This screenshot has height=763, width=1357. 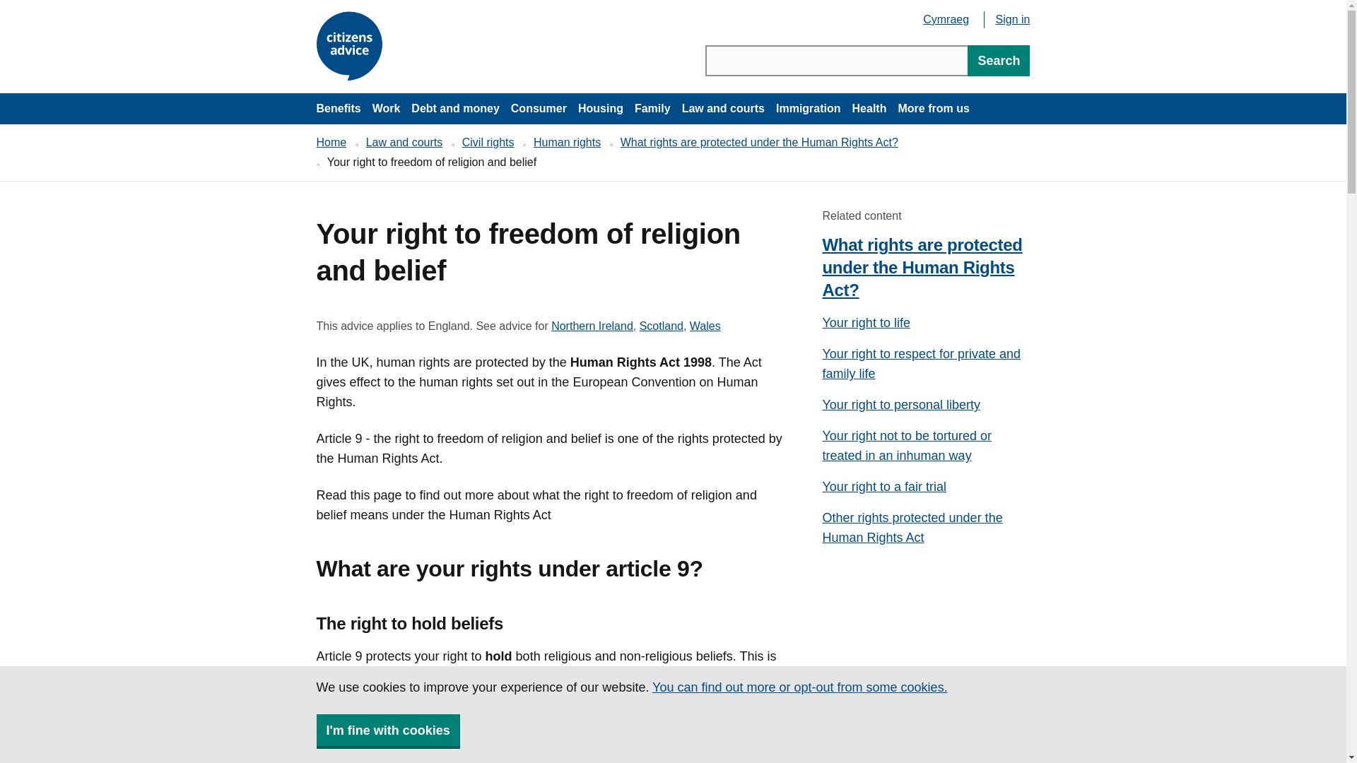 I want to click on Sign in, so click(x=1013, y=19).